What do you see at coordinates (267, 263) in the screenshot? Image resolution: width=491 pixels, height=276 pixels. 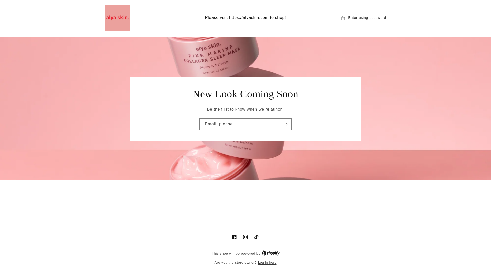 I see `Facebook` at bounding box center [267, 263].